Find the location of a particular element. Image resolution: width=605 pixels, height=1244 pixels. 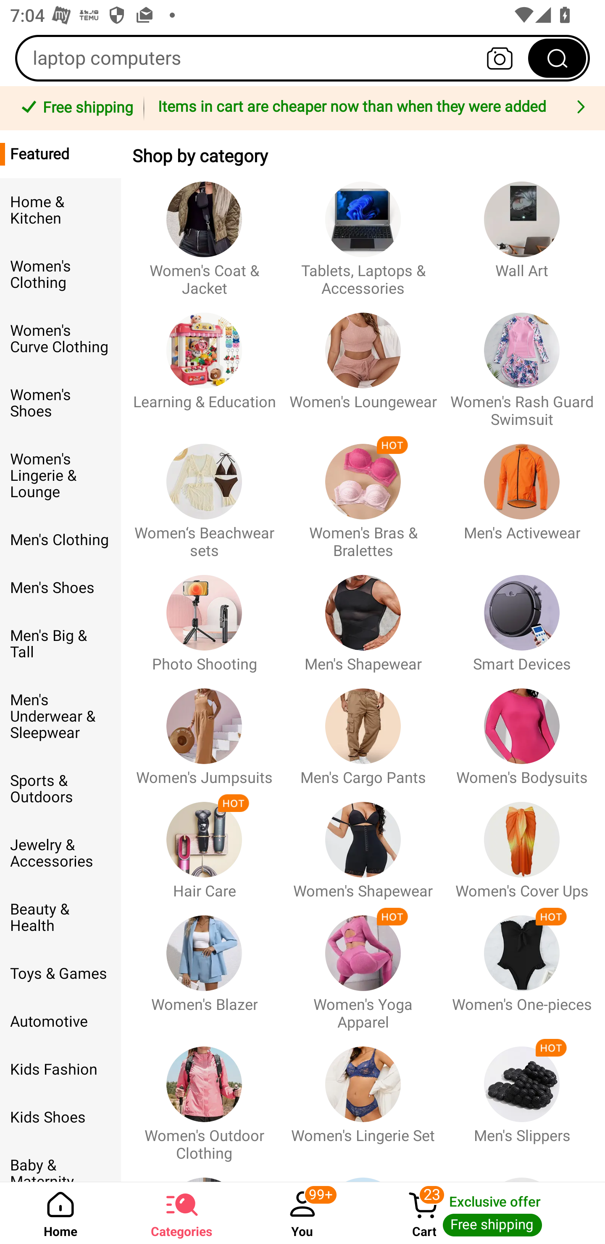

Women's Shapewear is located at coordinates (363, 843).